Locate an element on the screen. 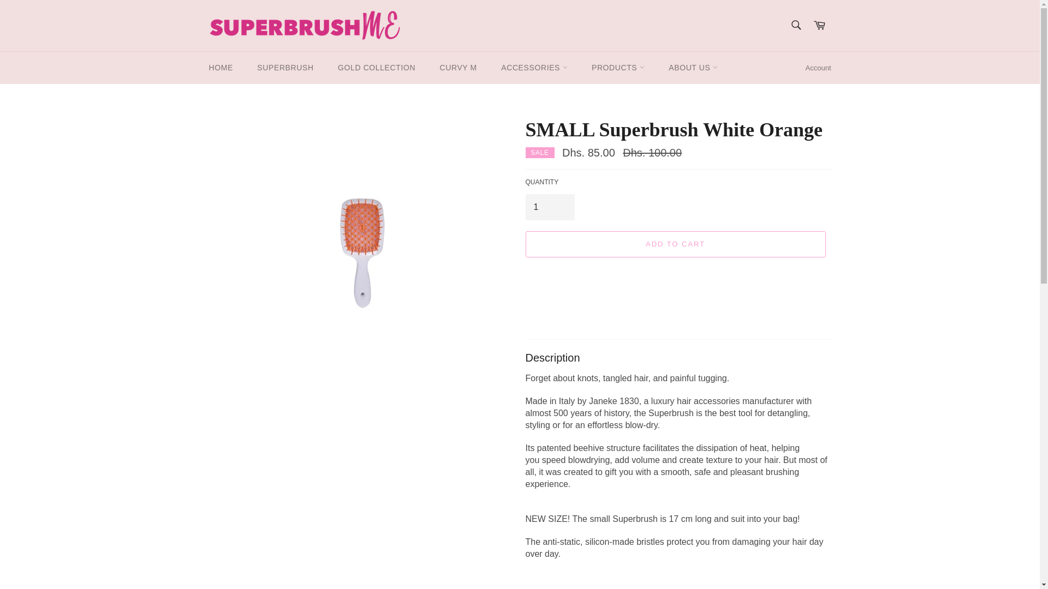  1 is located at coordinates (549, 207).